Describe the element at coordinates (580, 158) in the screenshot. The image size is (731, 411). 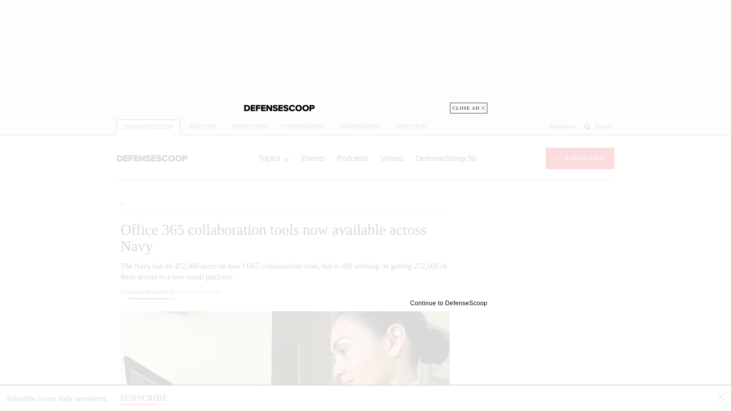
I see `SUBSCRIBE` at that location.